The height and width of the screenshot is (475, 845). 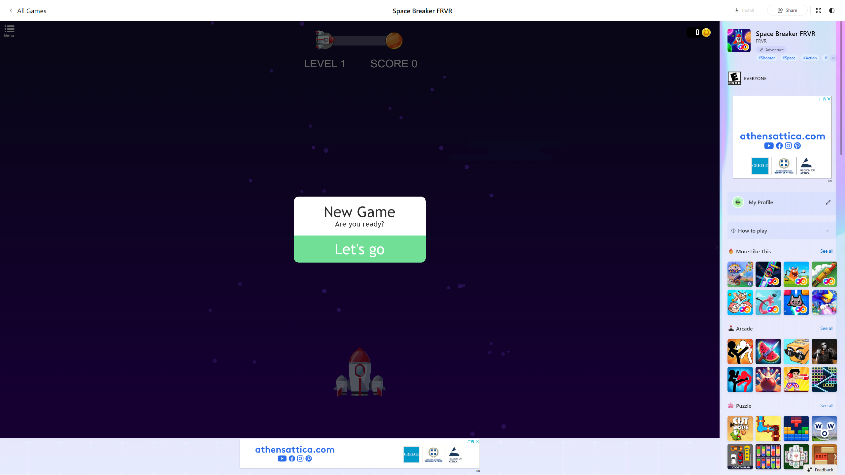 I want to click on Fish Merge FRVR, so click(x=740, y=302).